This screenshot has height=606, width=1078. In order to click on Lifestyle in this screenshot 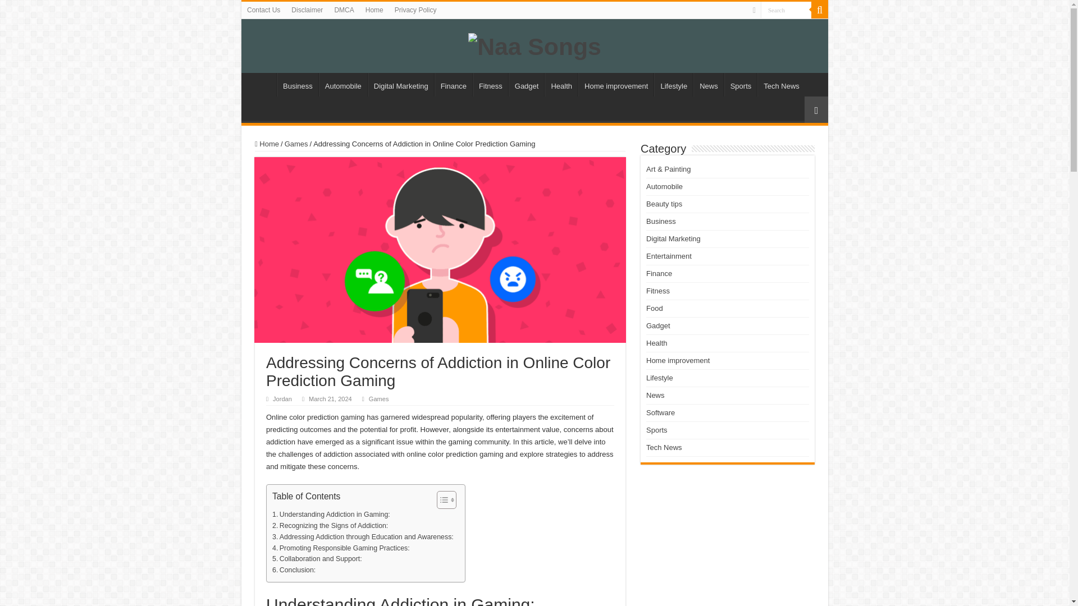, I will do `click(674, 84)`.